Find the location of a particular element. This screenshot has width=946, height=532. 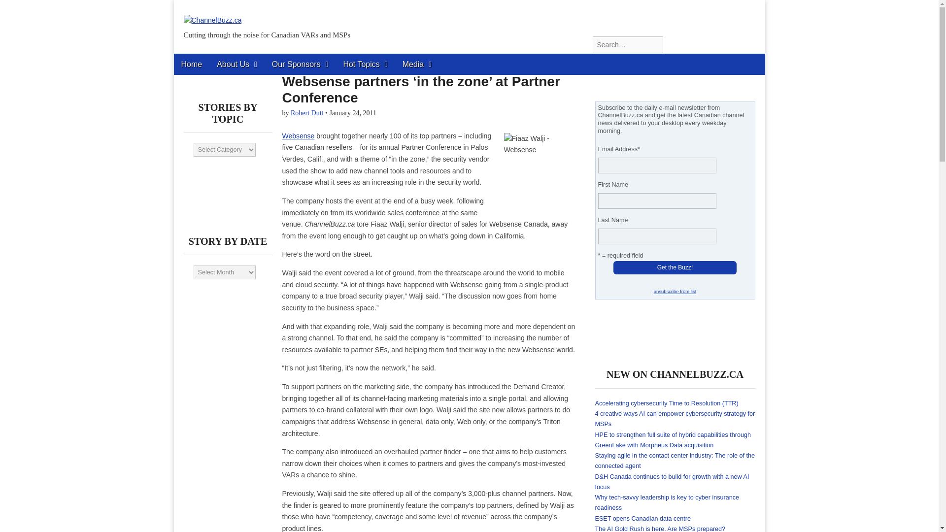

Websense is located at coordinates (298, 136).